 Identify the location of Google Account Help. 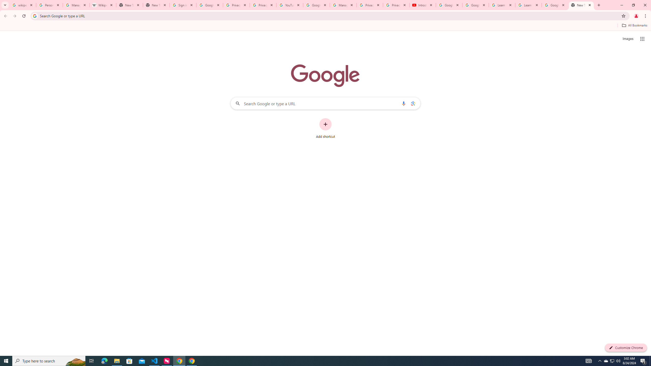
(316, 5).